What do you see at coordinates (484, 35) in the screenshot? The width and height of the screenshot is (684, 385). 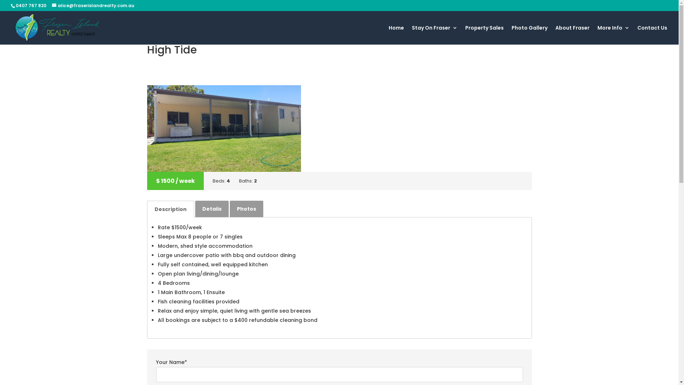 I see `Property Sales` at bounding box center [484, 35].